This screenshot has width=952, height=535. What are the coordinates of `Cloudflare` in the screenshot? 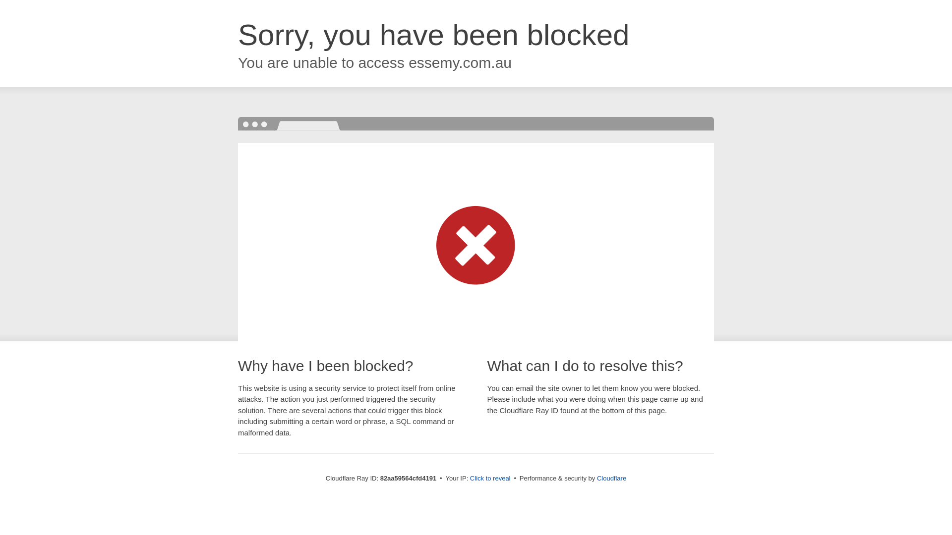 It's located at (612, 479).